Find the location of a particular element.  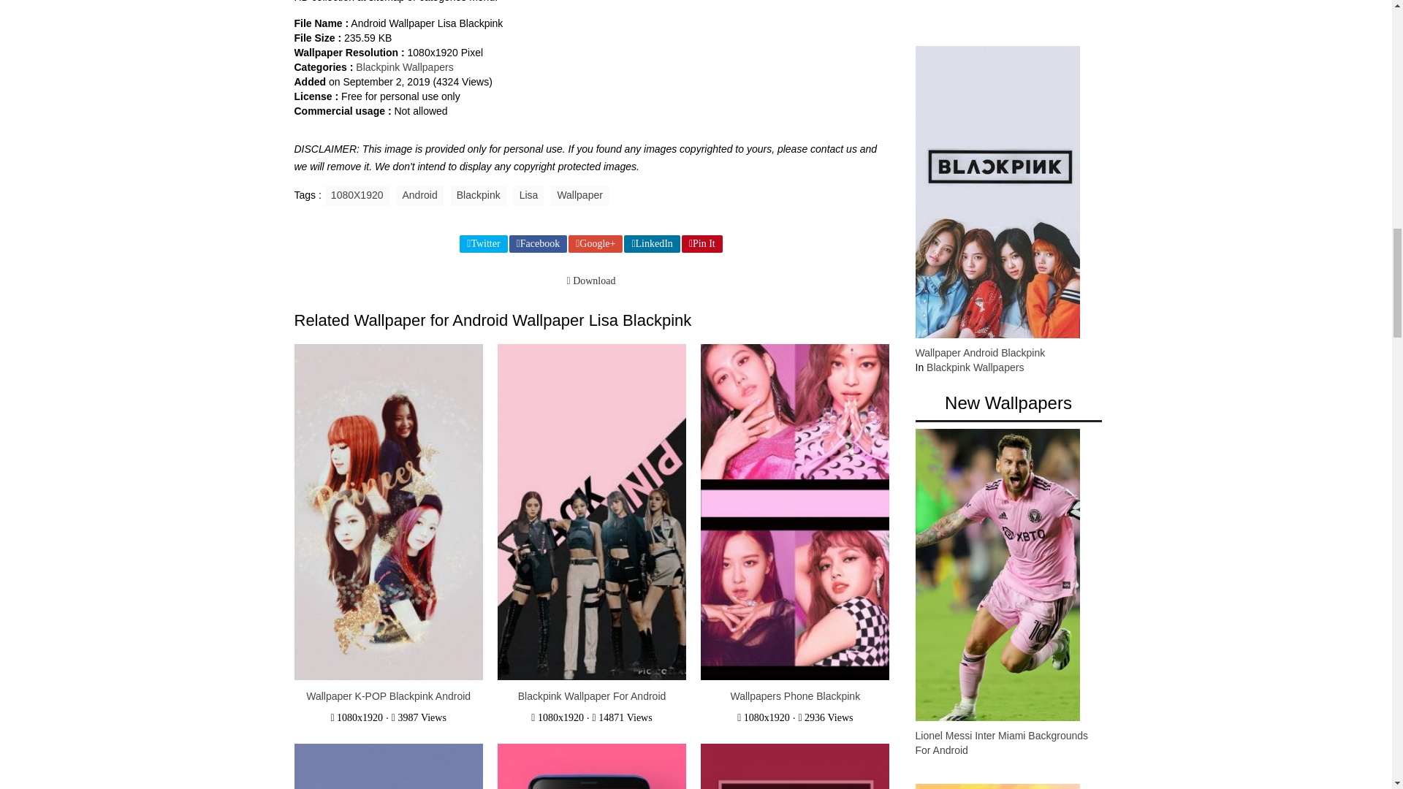

Pin It is located at coordinates (701, 243).